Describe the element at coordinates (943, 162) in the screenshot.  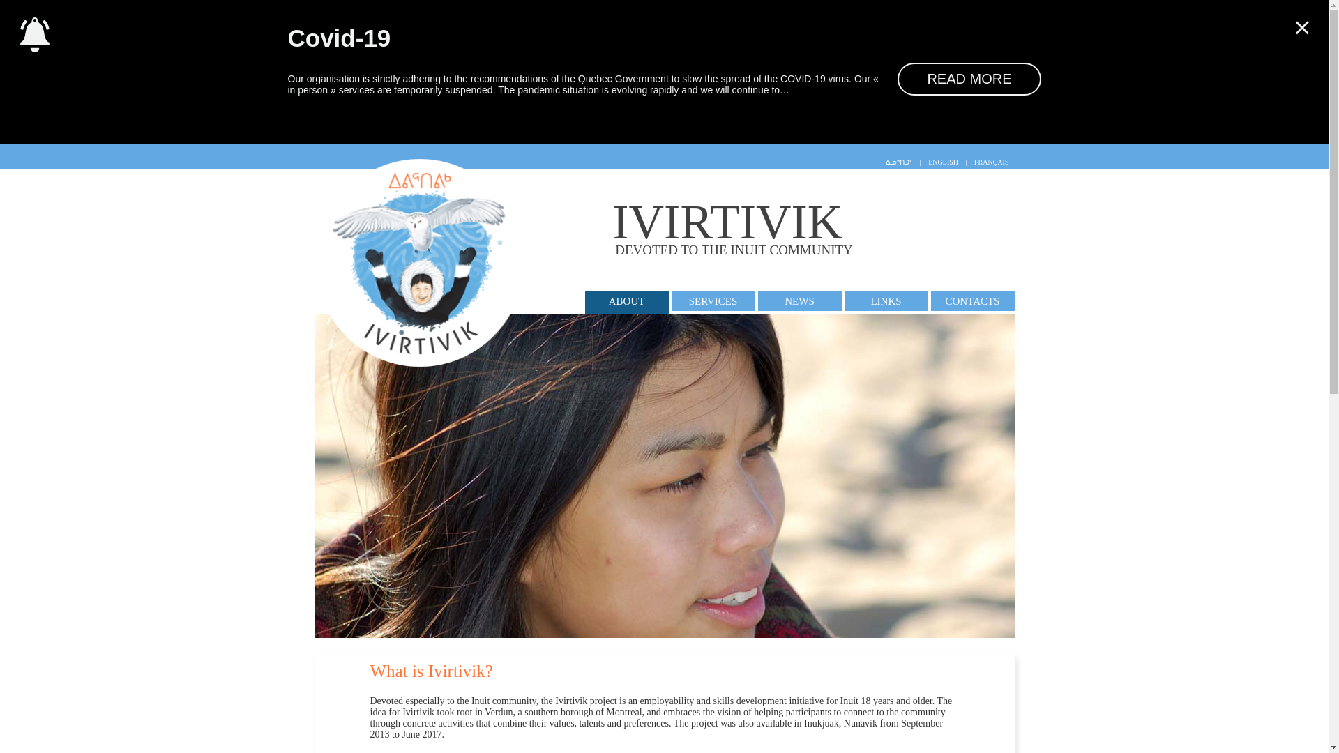
I see `ENGLISH` at that location.